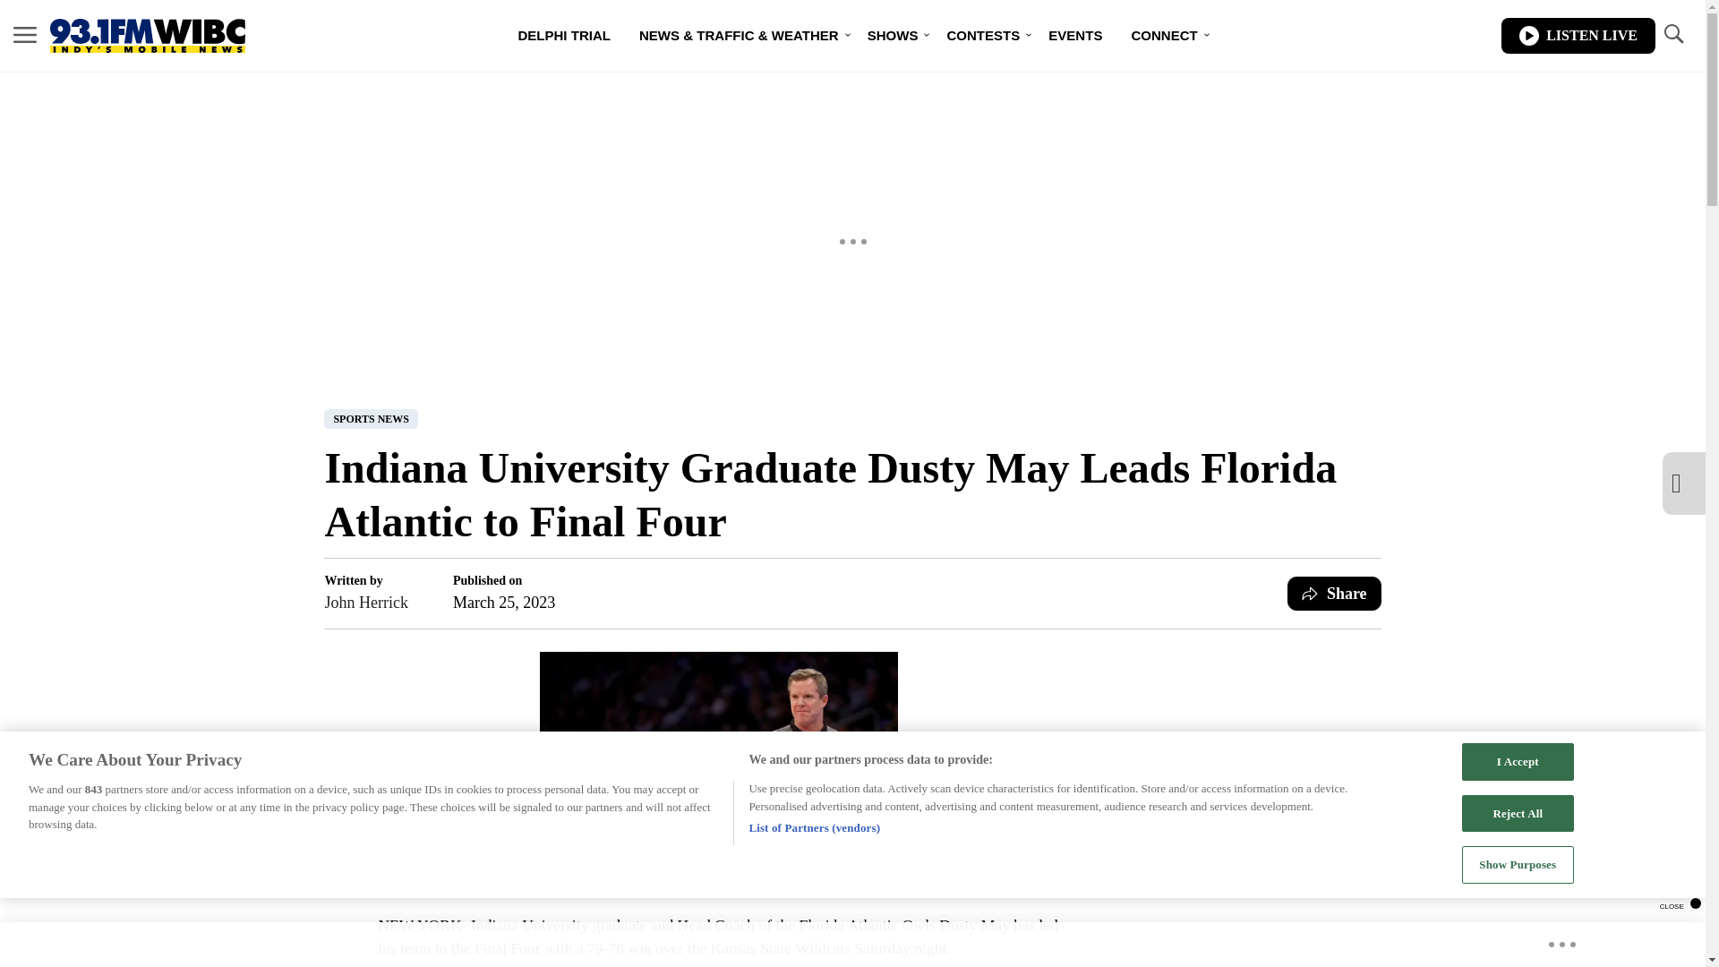 This screenshot has width=1719, height=967. I want to click on TOGGLE SEARCH, so click(1672, 36).